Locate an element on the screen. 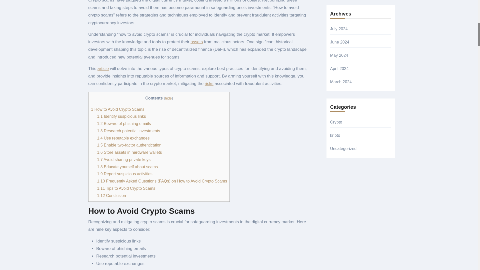  1.9 Report suspicious activities is located at coordinates (124, 173).